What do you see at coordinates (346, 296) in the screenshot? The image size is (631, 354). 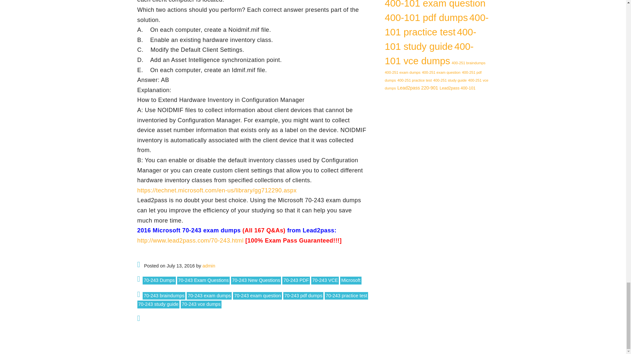 I see `70-243 practice test` at bounding box center [346, 296].